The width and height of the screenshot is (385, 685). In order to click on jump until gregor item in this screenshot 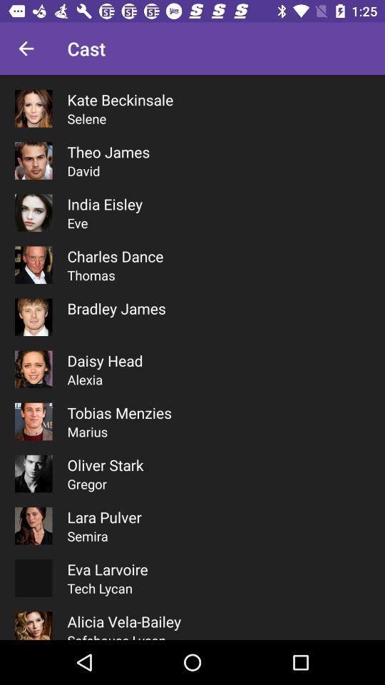, I will do `click(87, 484)`.